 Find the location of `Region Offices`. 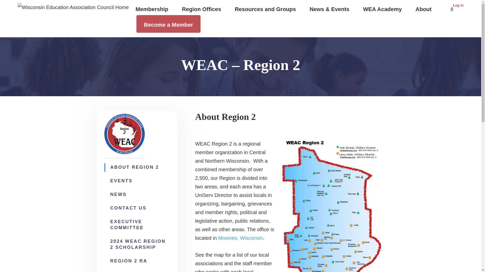

Region Offices is located at coordinates (202, 10).